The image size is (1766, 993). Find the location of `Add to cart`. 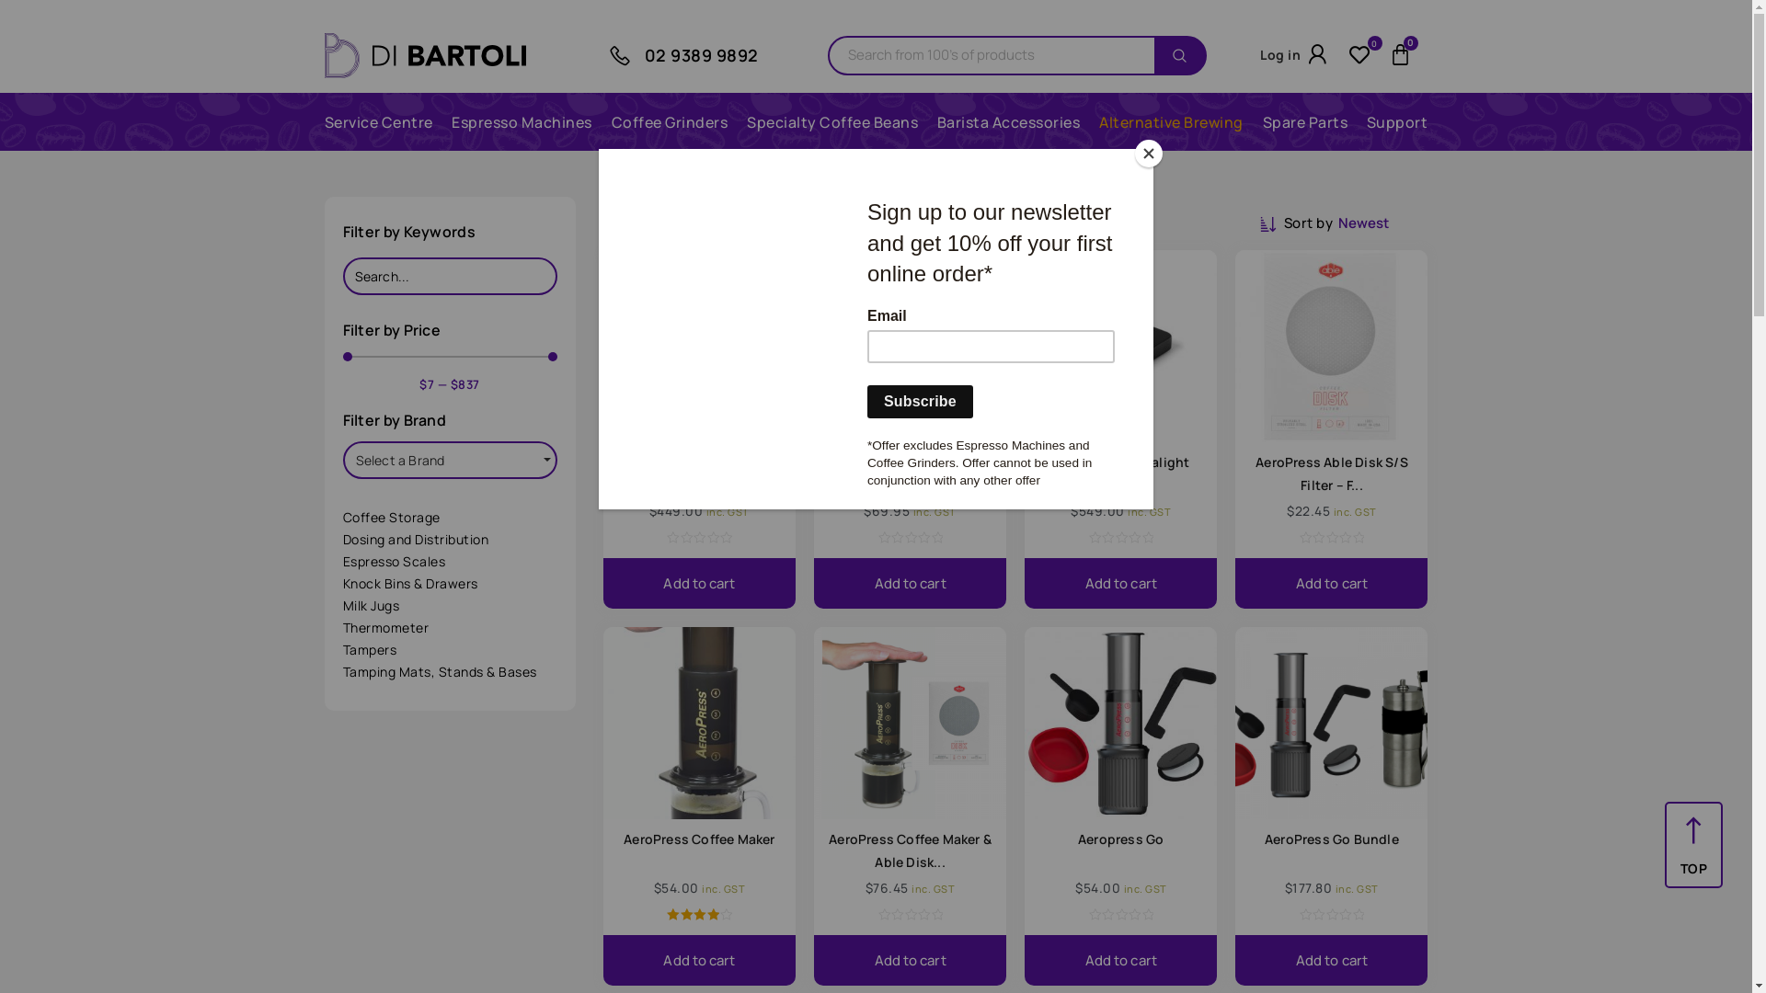

Add to cart is located at coordinates (911, 583).